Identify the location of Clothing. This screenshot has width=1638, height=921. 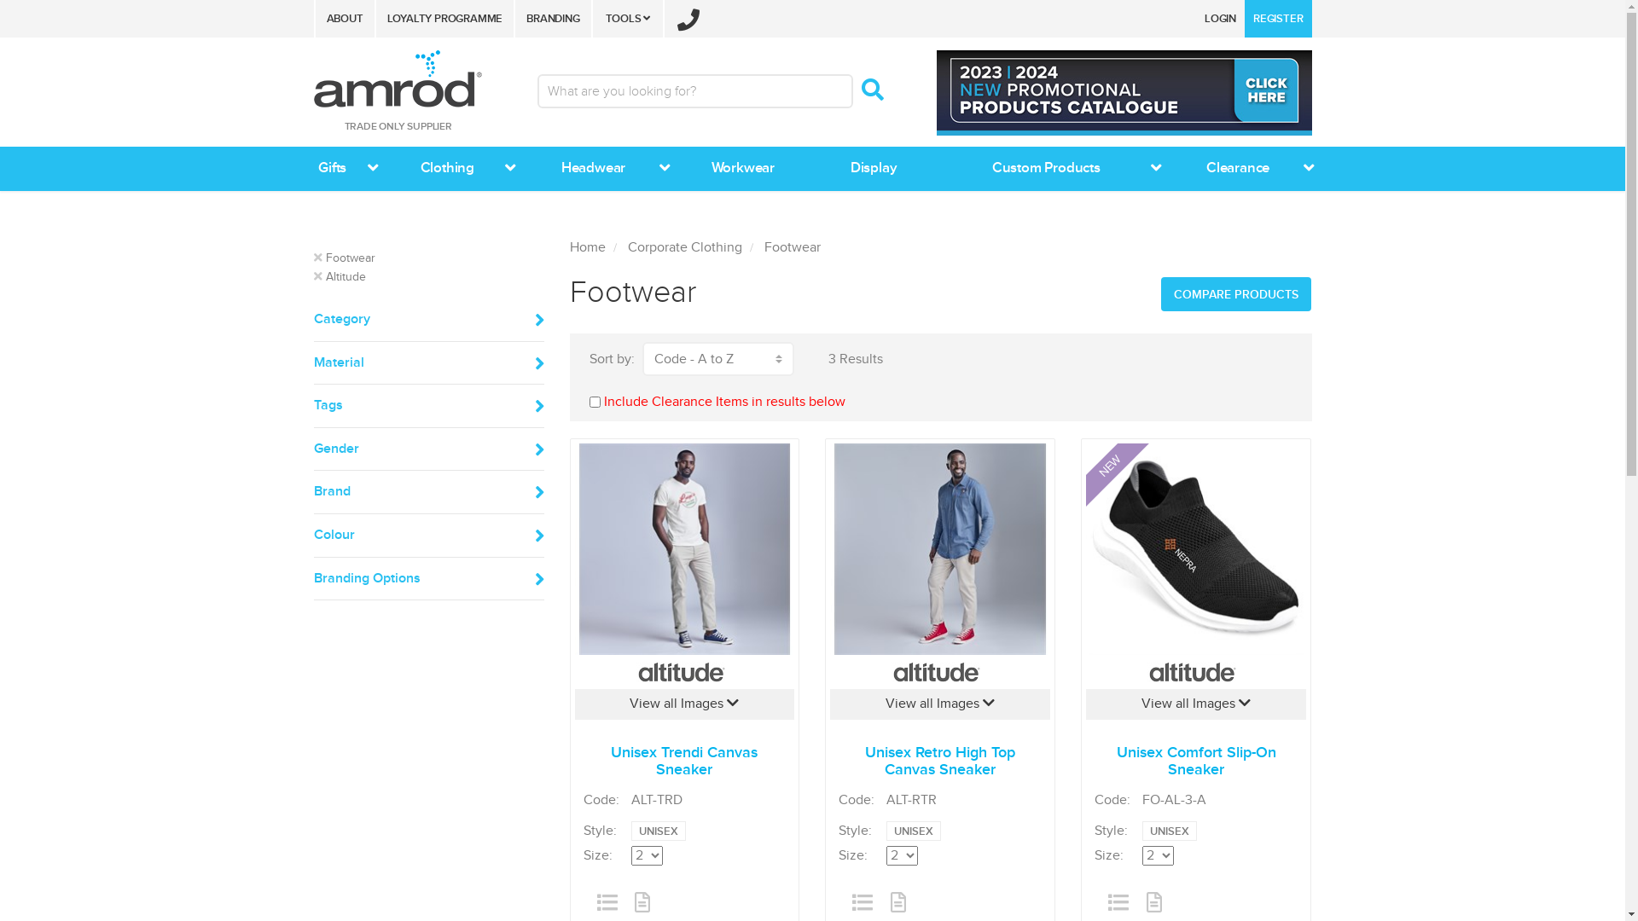
(447, 169).